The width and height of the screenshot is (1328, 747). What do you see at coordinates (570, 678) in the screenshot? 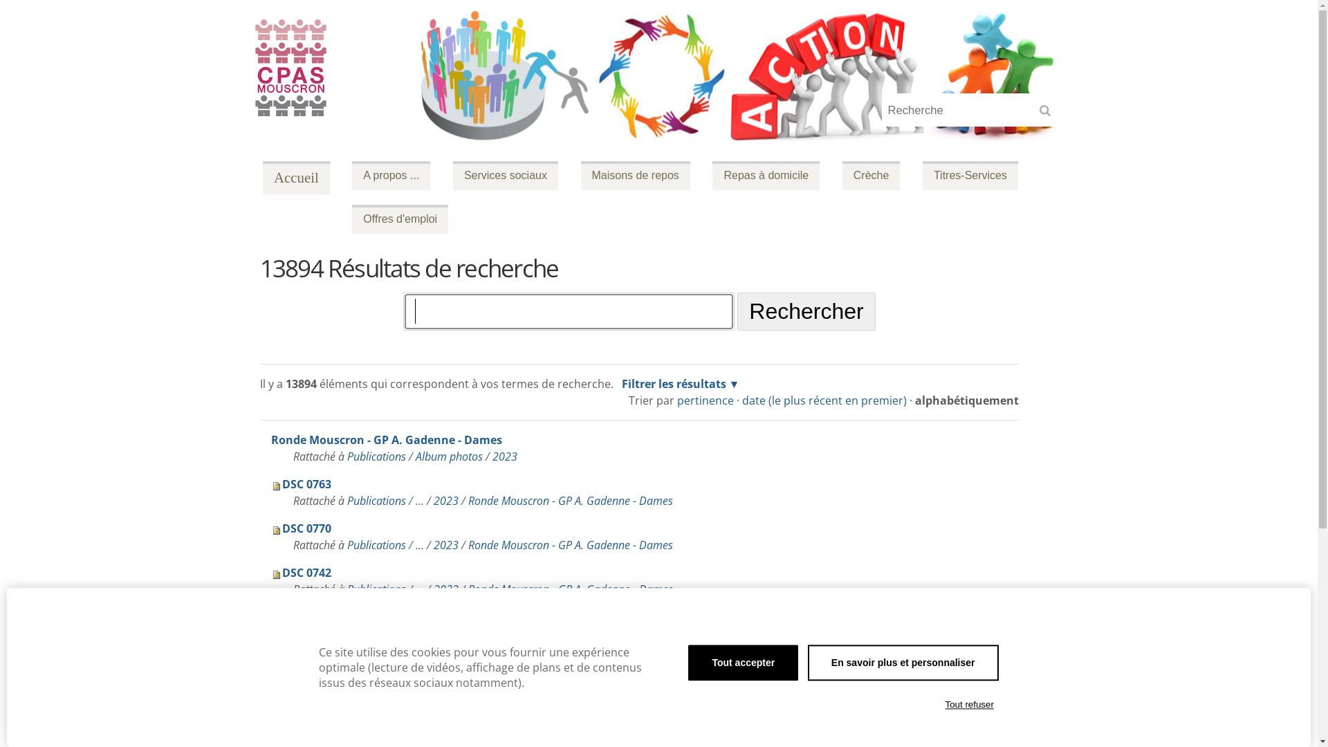
I see `Ronde Mouscron - GP A. Gadenne - Dames` at bounding box center [570, 678].